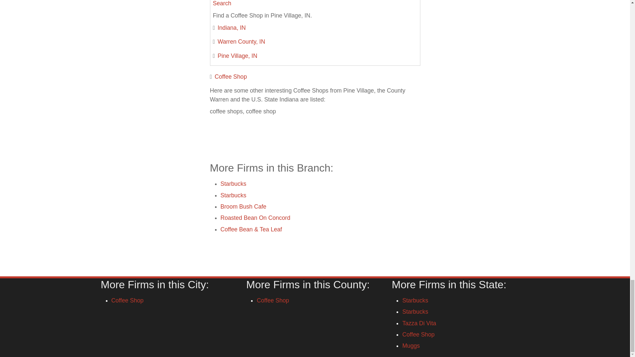 The height and width of the screenshot is (357, 635). Describe the element at coordinates (231, 77) in the screenshot. I see `Coffee Shop` at that location.